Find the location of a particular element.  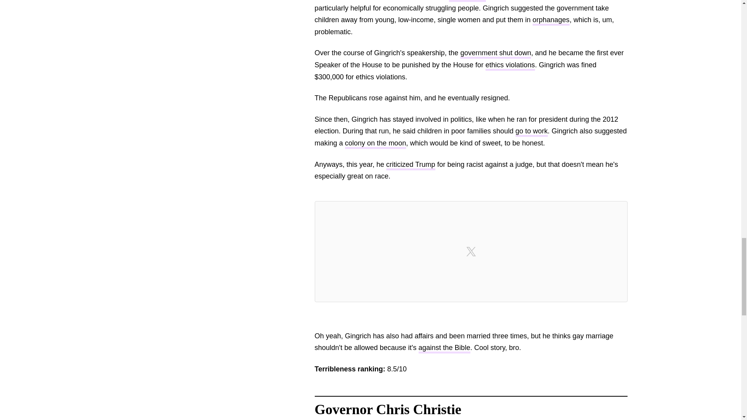

colony on the moon is located at coordinates (376, 144).